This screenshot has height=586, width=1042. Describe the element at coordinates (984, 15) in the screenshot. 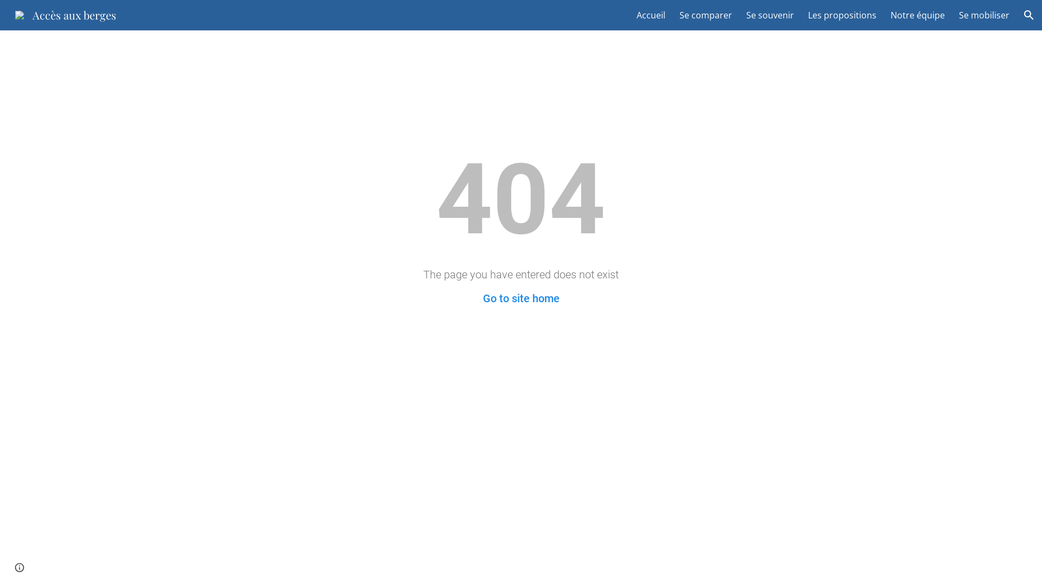

I see `Se mobiliser` at that location.